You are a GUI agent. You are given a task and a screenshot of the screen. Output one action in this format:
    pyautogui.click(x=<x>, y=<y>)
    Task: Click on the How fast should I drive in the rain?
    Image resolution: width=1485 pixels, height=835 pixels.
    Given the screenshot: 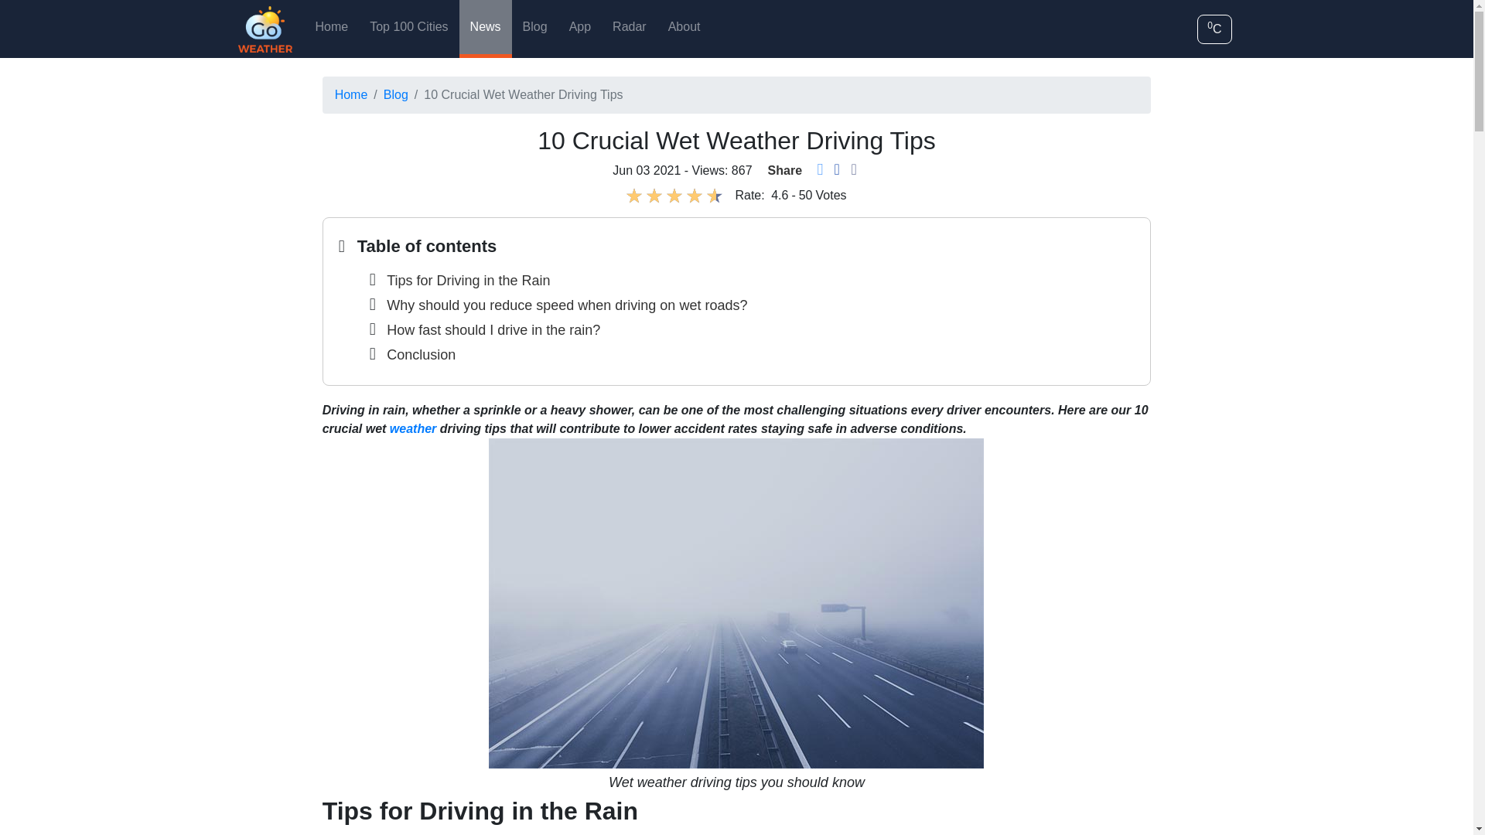 What is the action you would take?
    pyautogui.click(x=493, y=329)
    